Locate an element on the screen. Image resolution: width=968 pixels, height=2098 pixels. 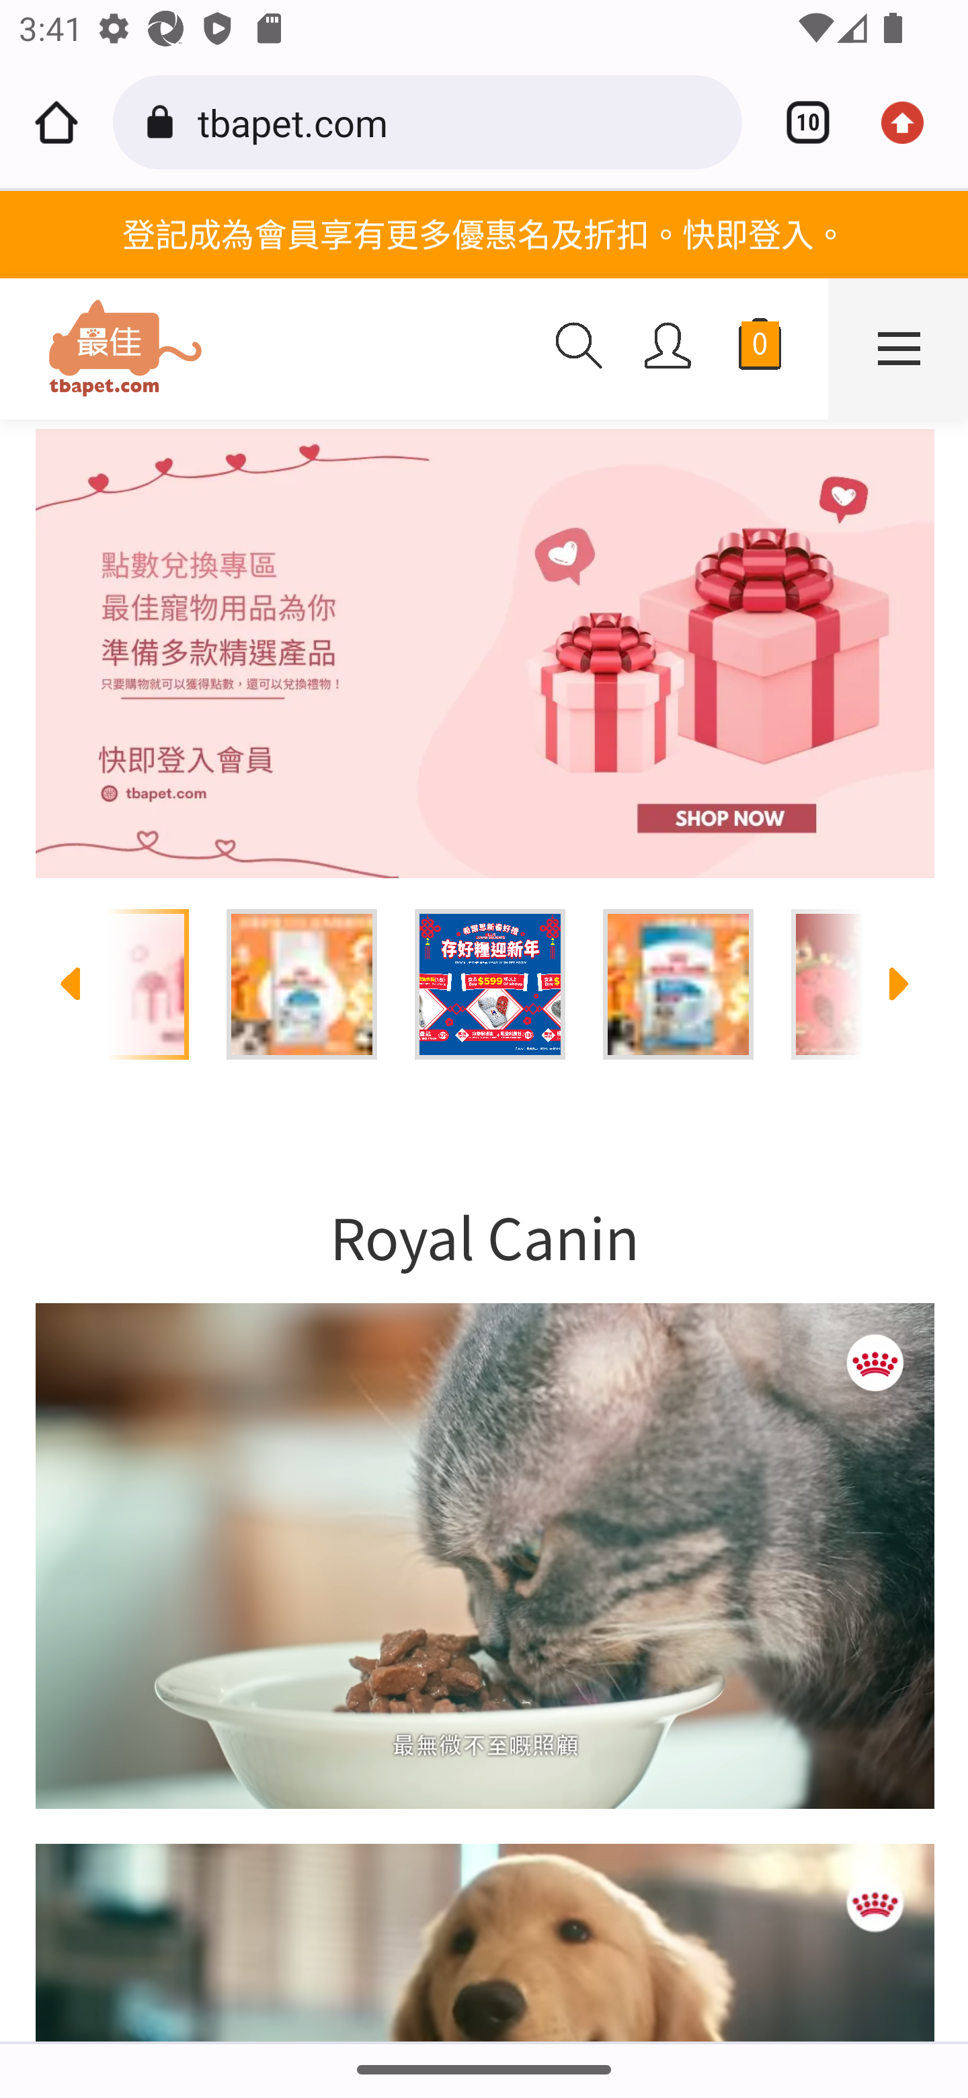
450x is located at coordinates (268, 349).